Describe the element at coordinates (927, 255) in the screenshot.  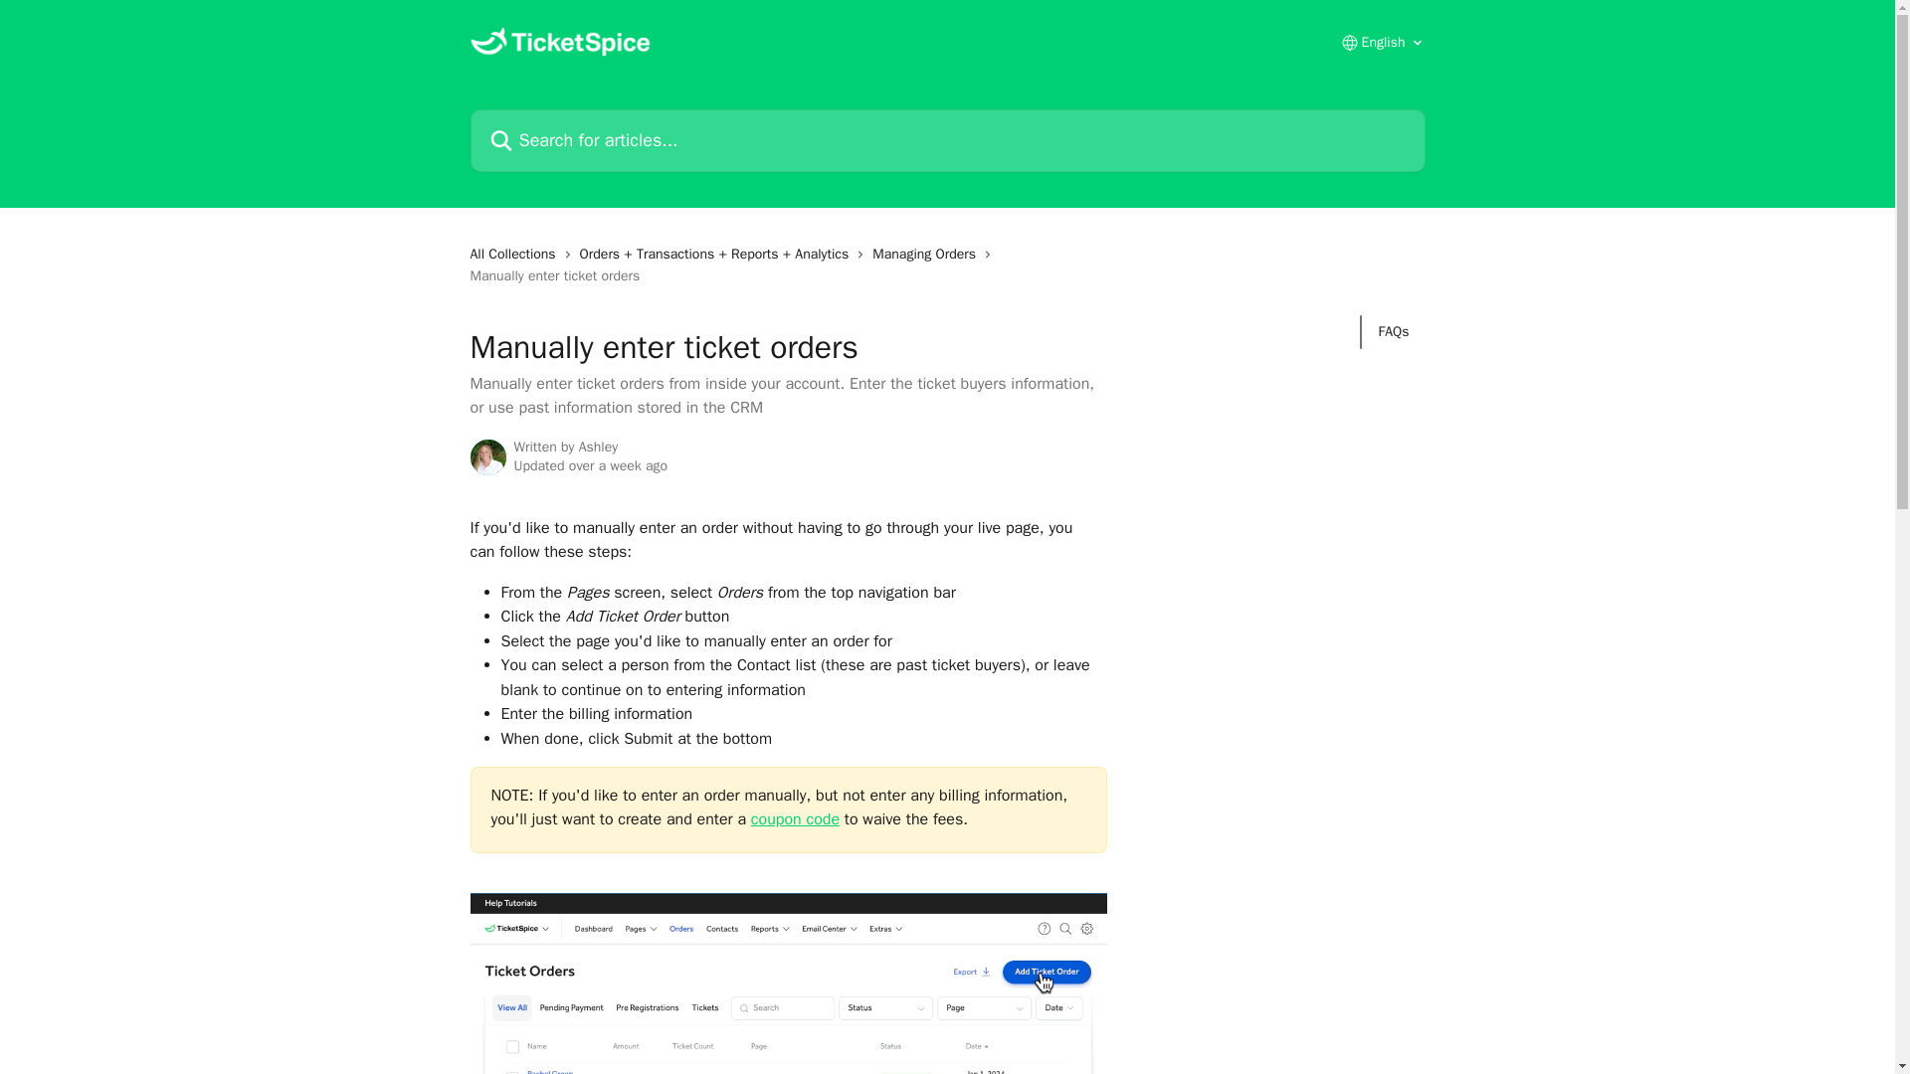
I see `Managing Orders` at that location.